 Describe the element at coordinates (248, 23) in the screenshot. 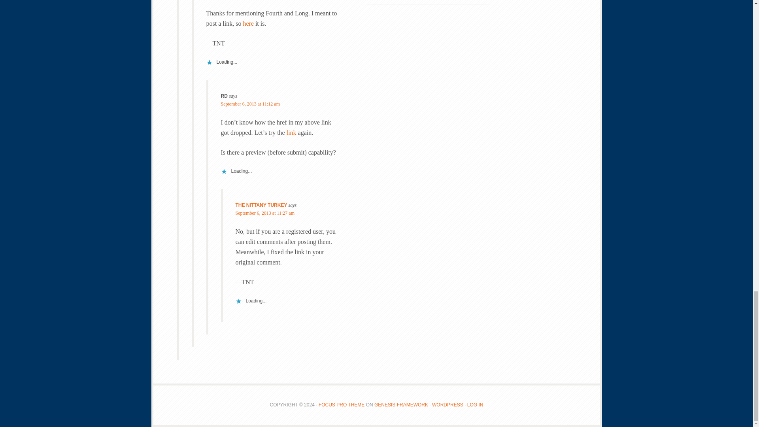

I see `here` at that location.